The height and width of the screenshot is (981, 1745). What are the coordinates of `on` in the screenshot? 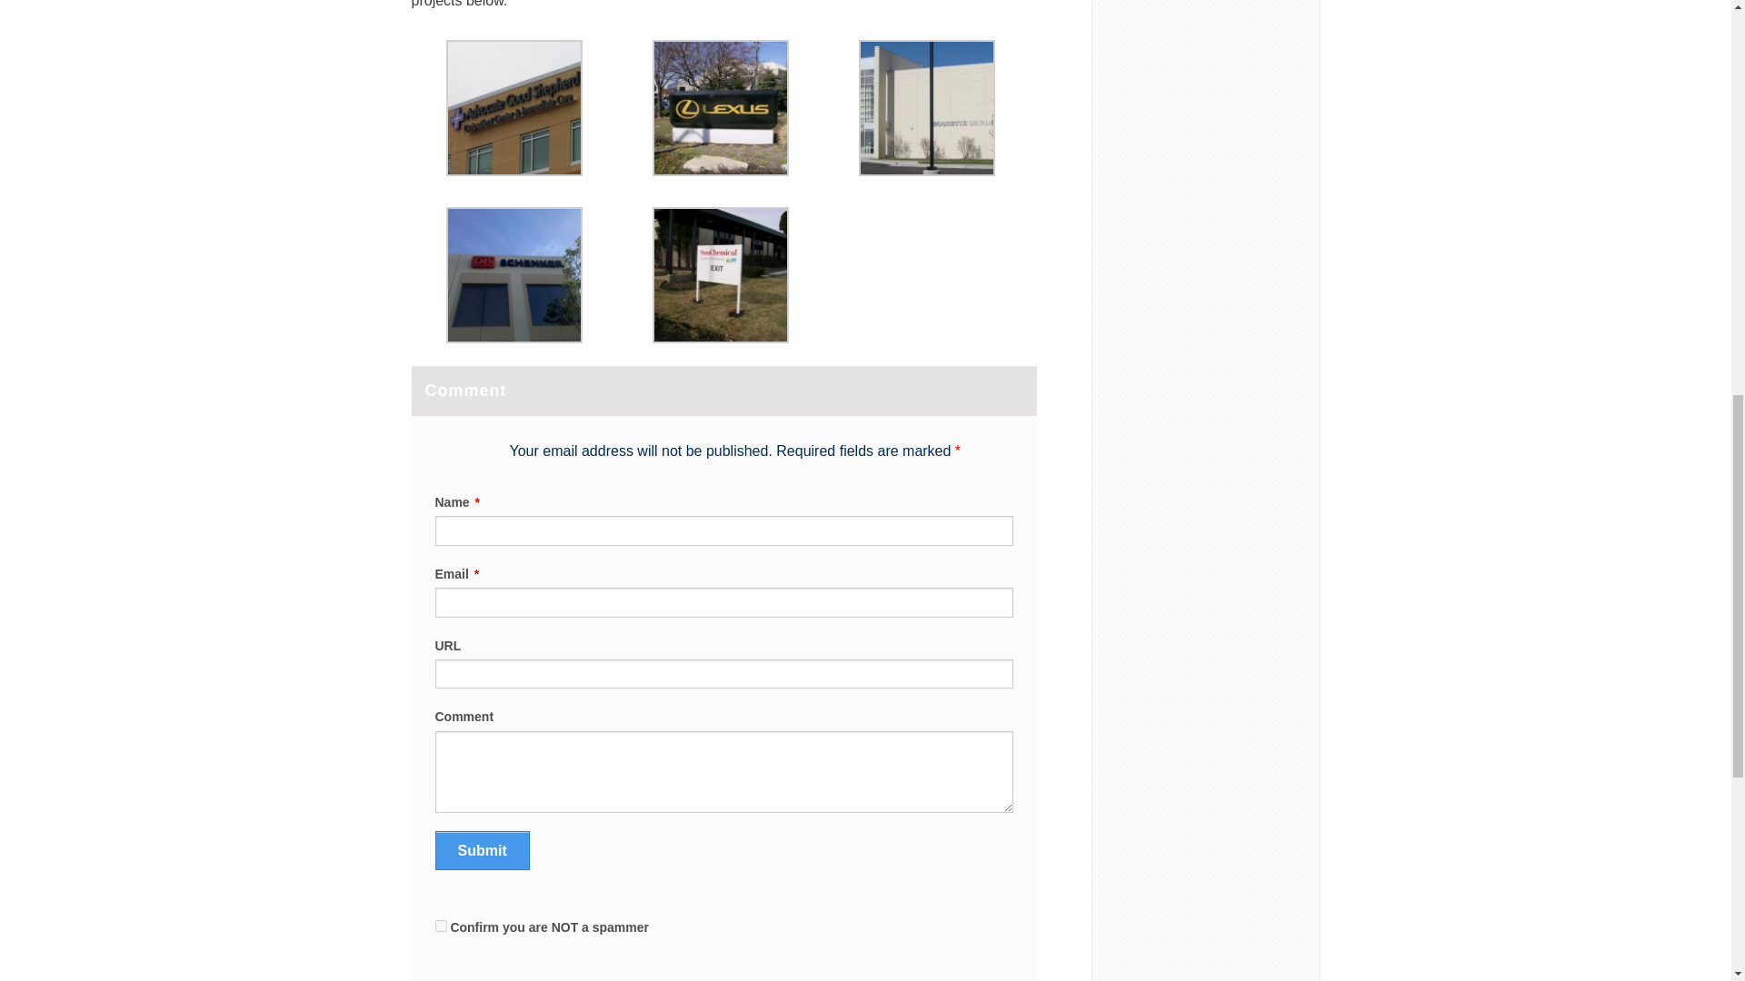 It's located at (440, 926).